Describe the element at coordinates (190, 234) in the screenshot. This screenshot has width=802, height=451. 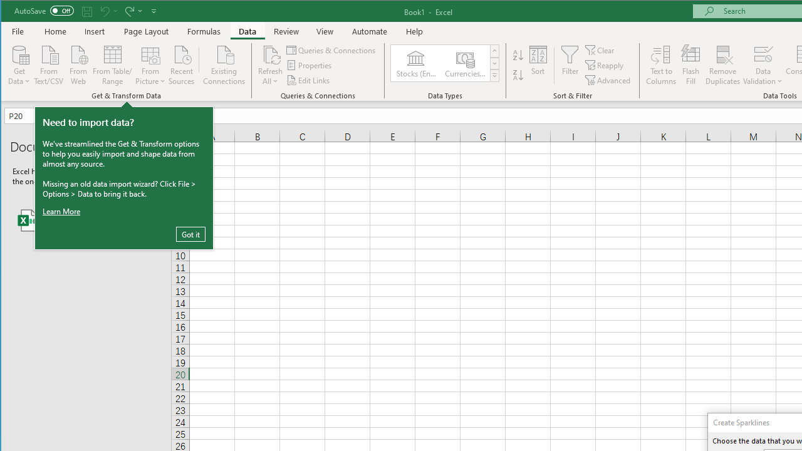
I see `Got it` at that location.